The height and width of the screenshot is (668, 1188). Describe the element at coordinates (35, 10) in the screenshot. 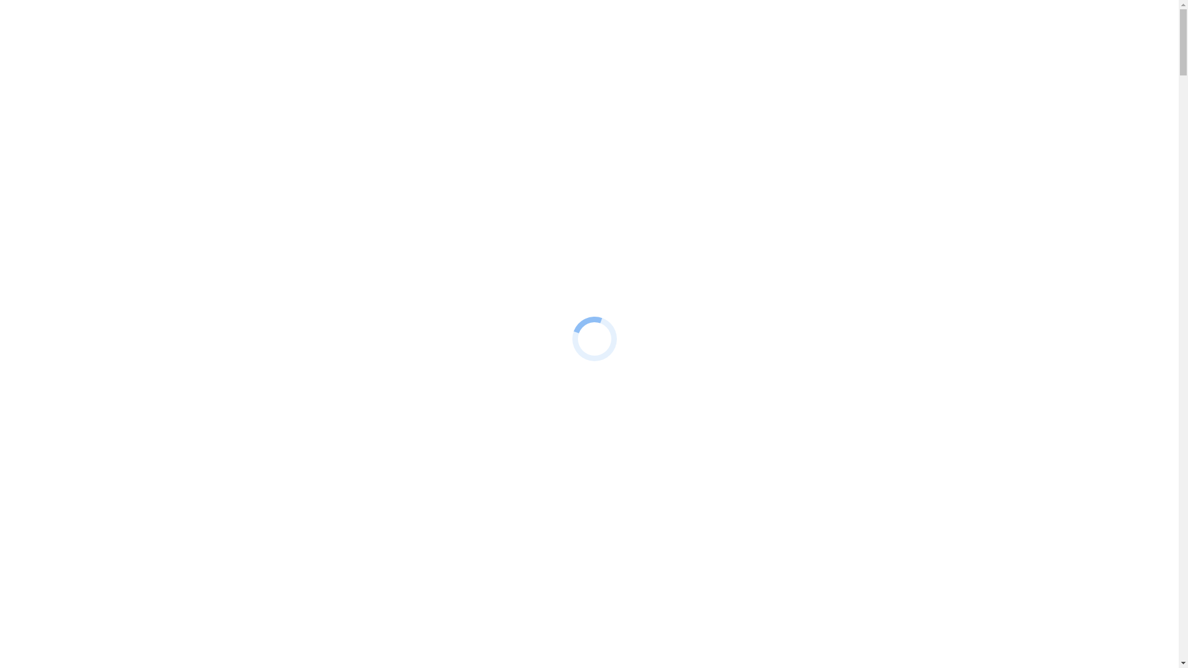

I see `Skip to content` at that location.